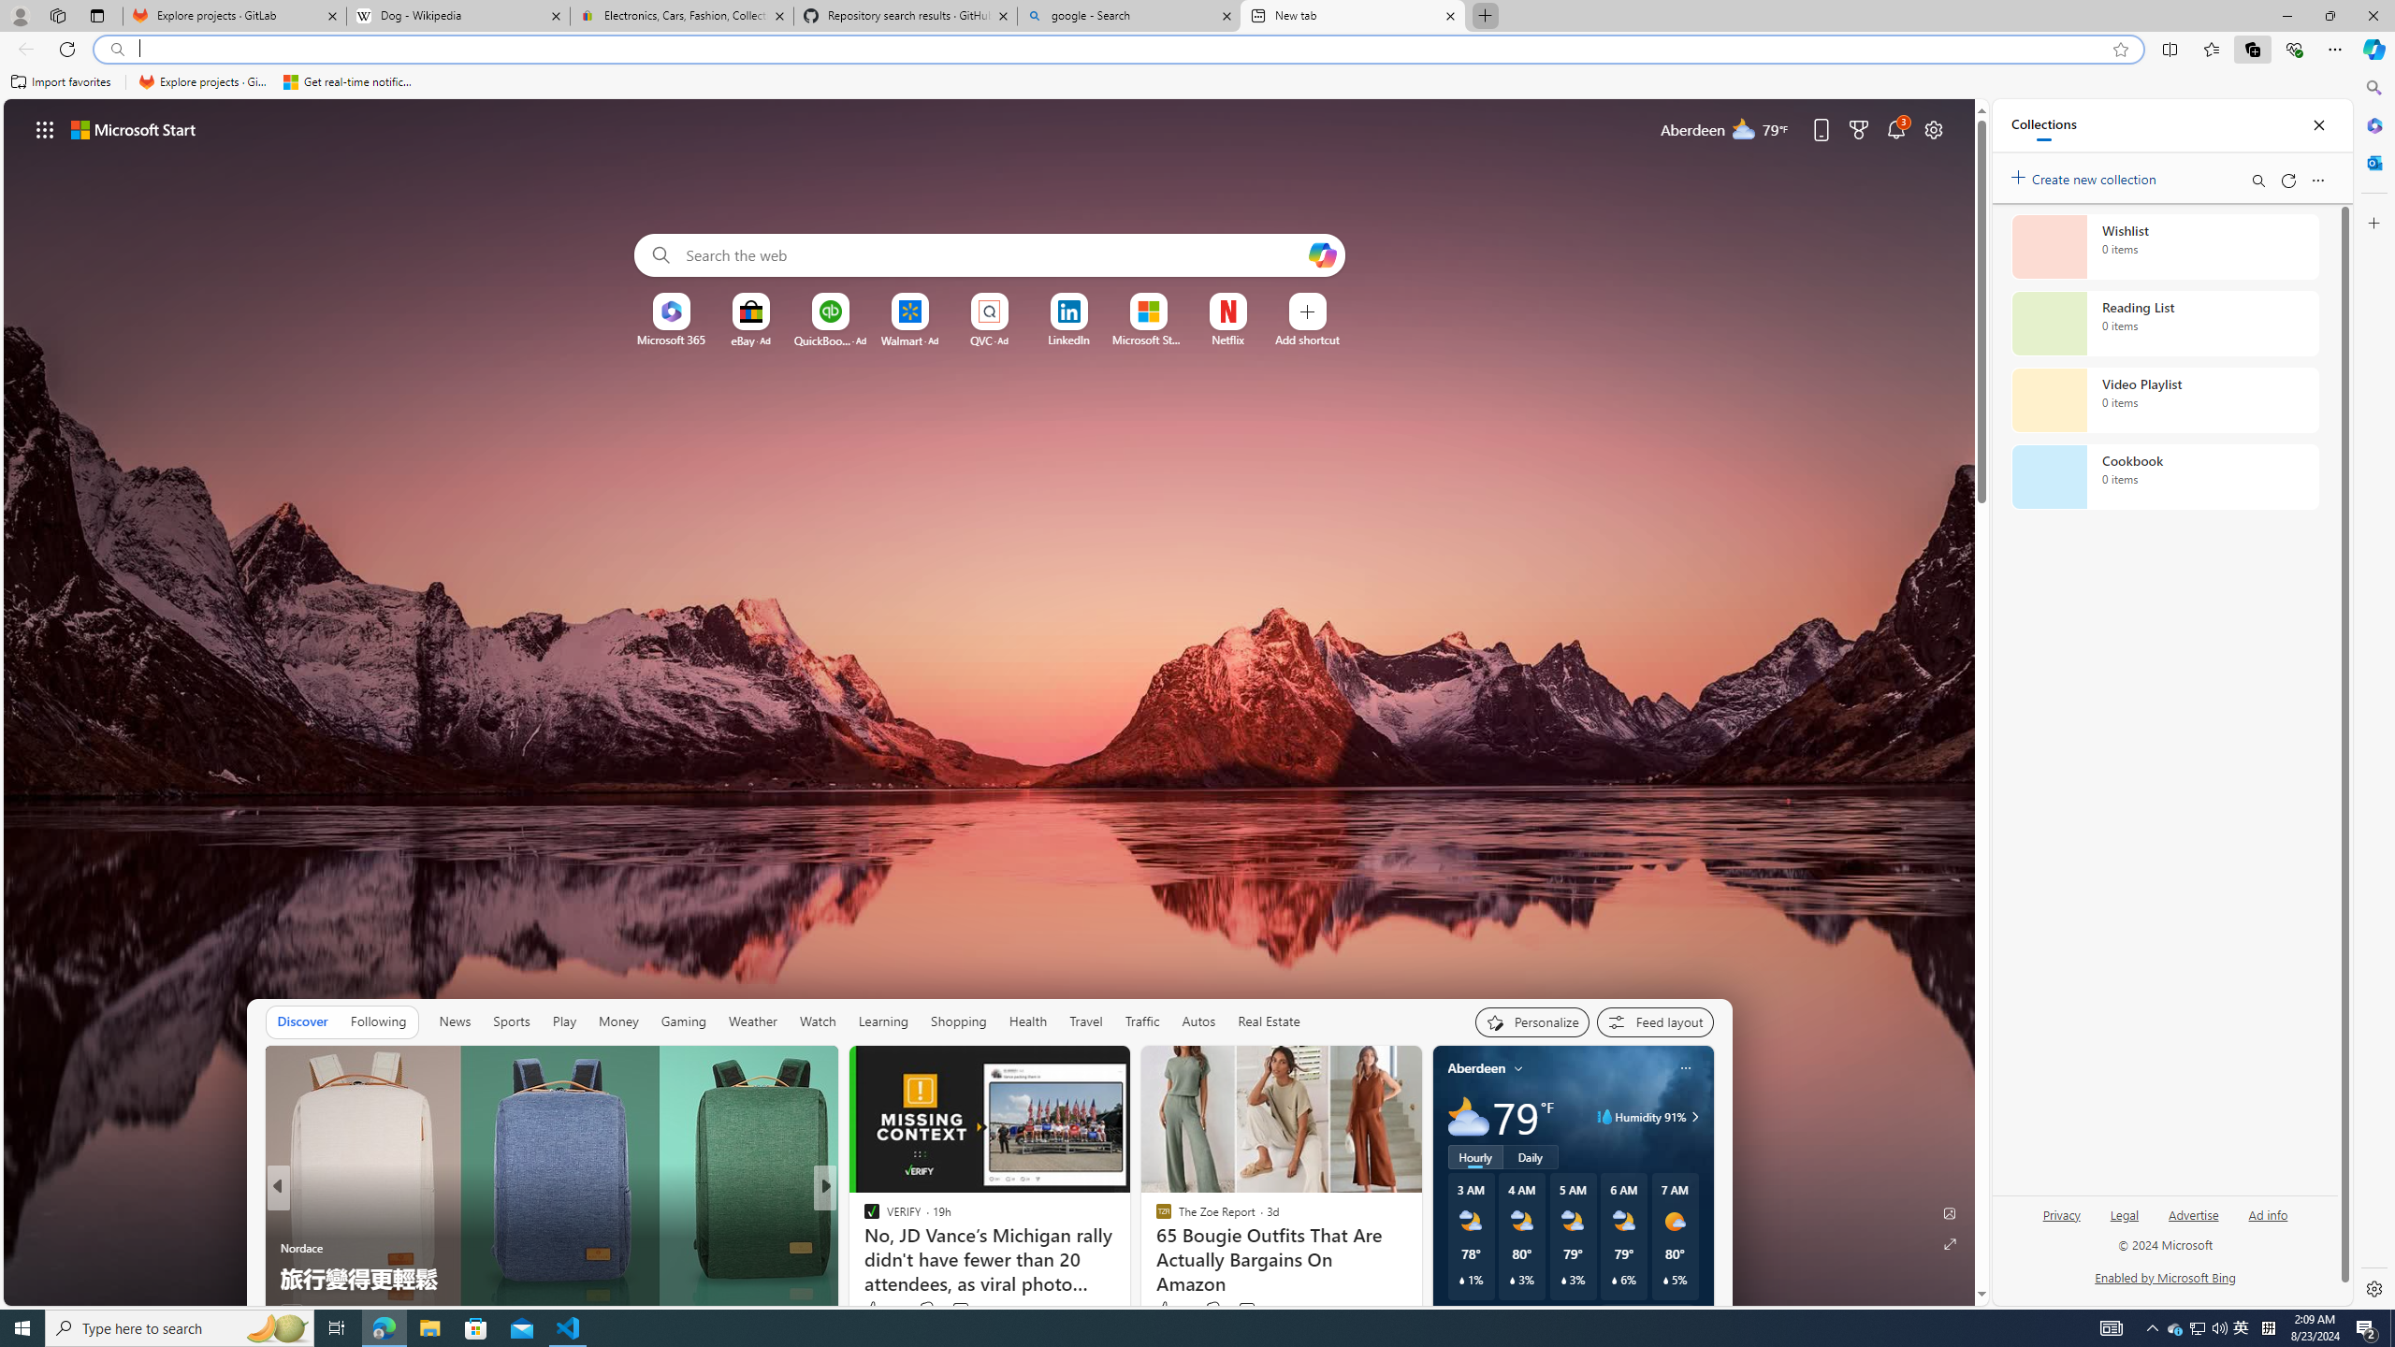  What do you see at coordinates (949, 1311) in the screenshot?
I see `View comments 142 Comment` at bounding box center [949, 1311].